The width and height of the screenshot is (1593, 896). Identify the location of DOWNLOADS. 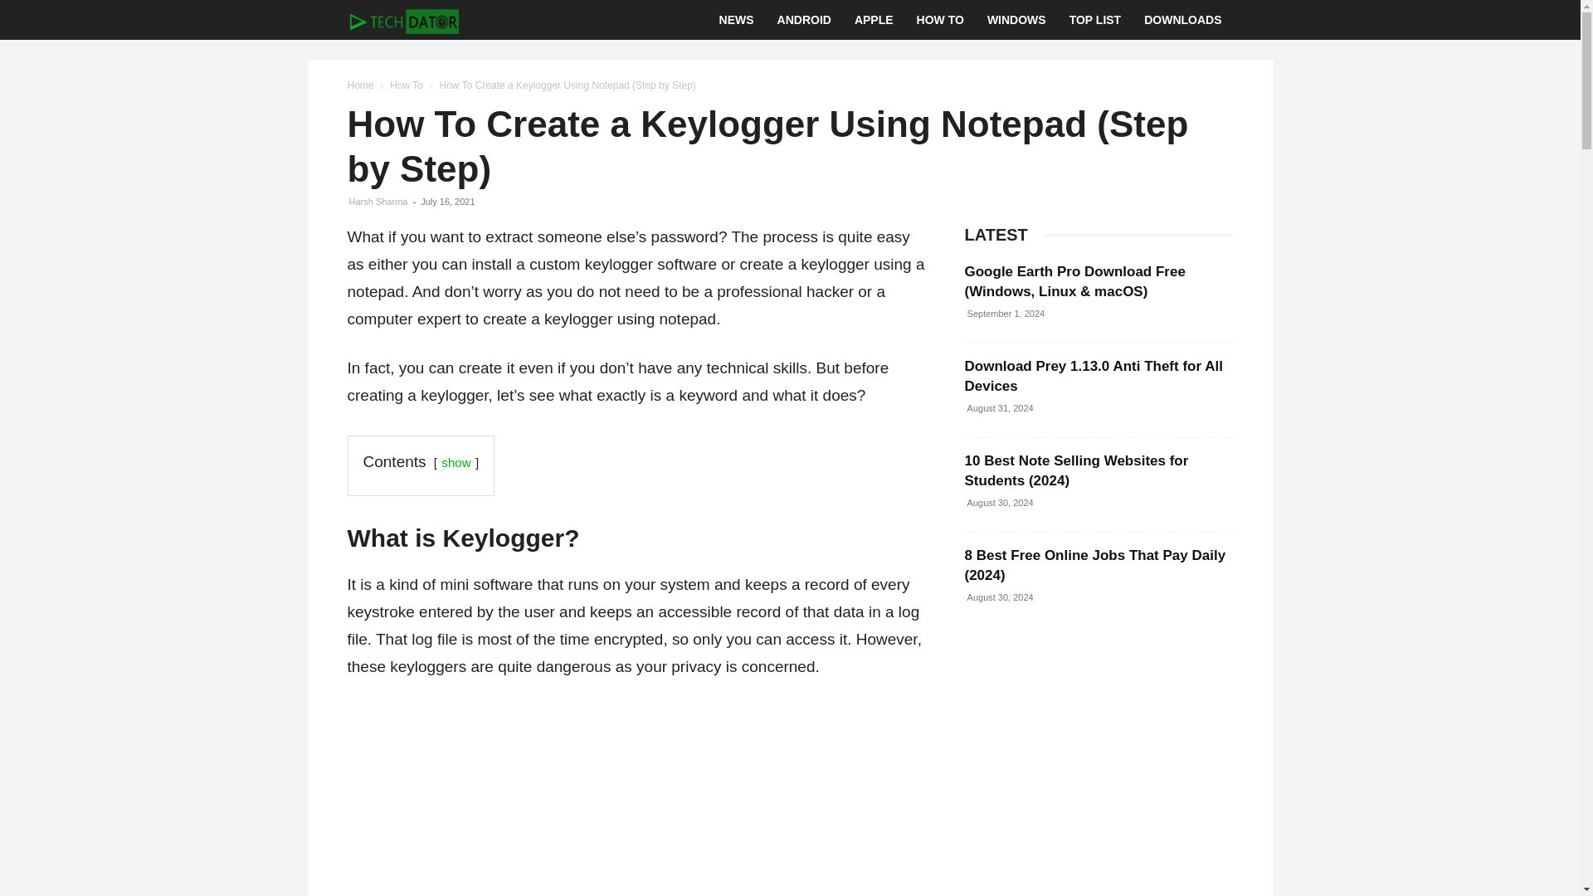
(1183, 20).